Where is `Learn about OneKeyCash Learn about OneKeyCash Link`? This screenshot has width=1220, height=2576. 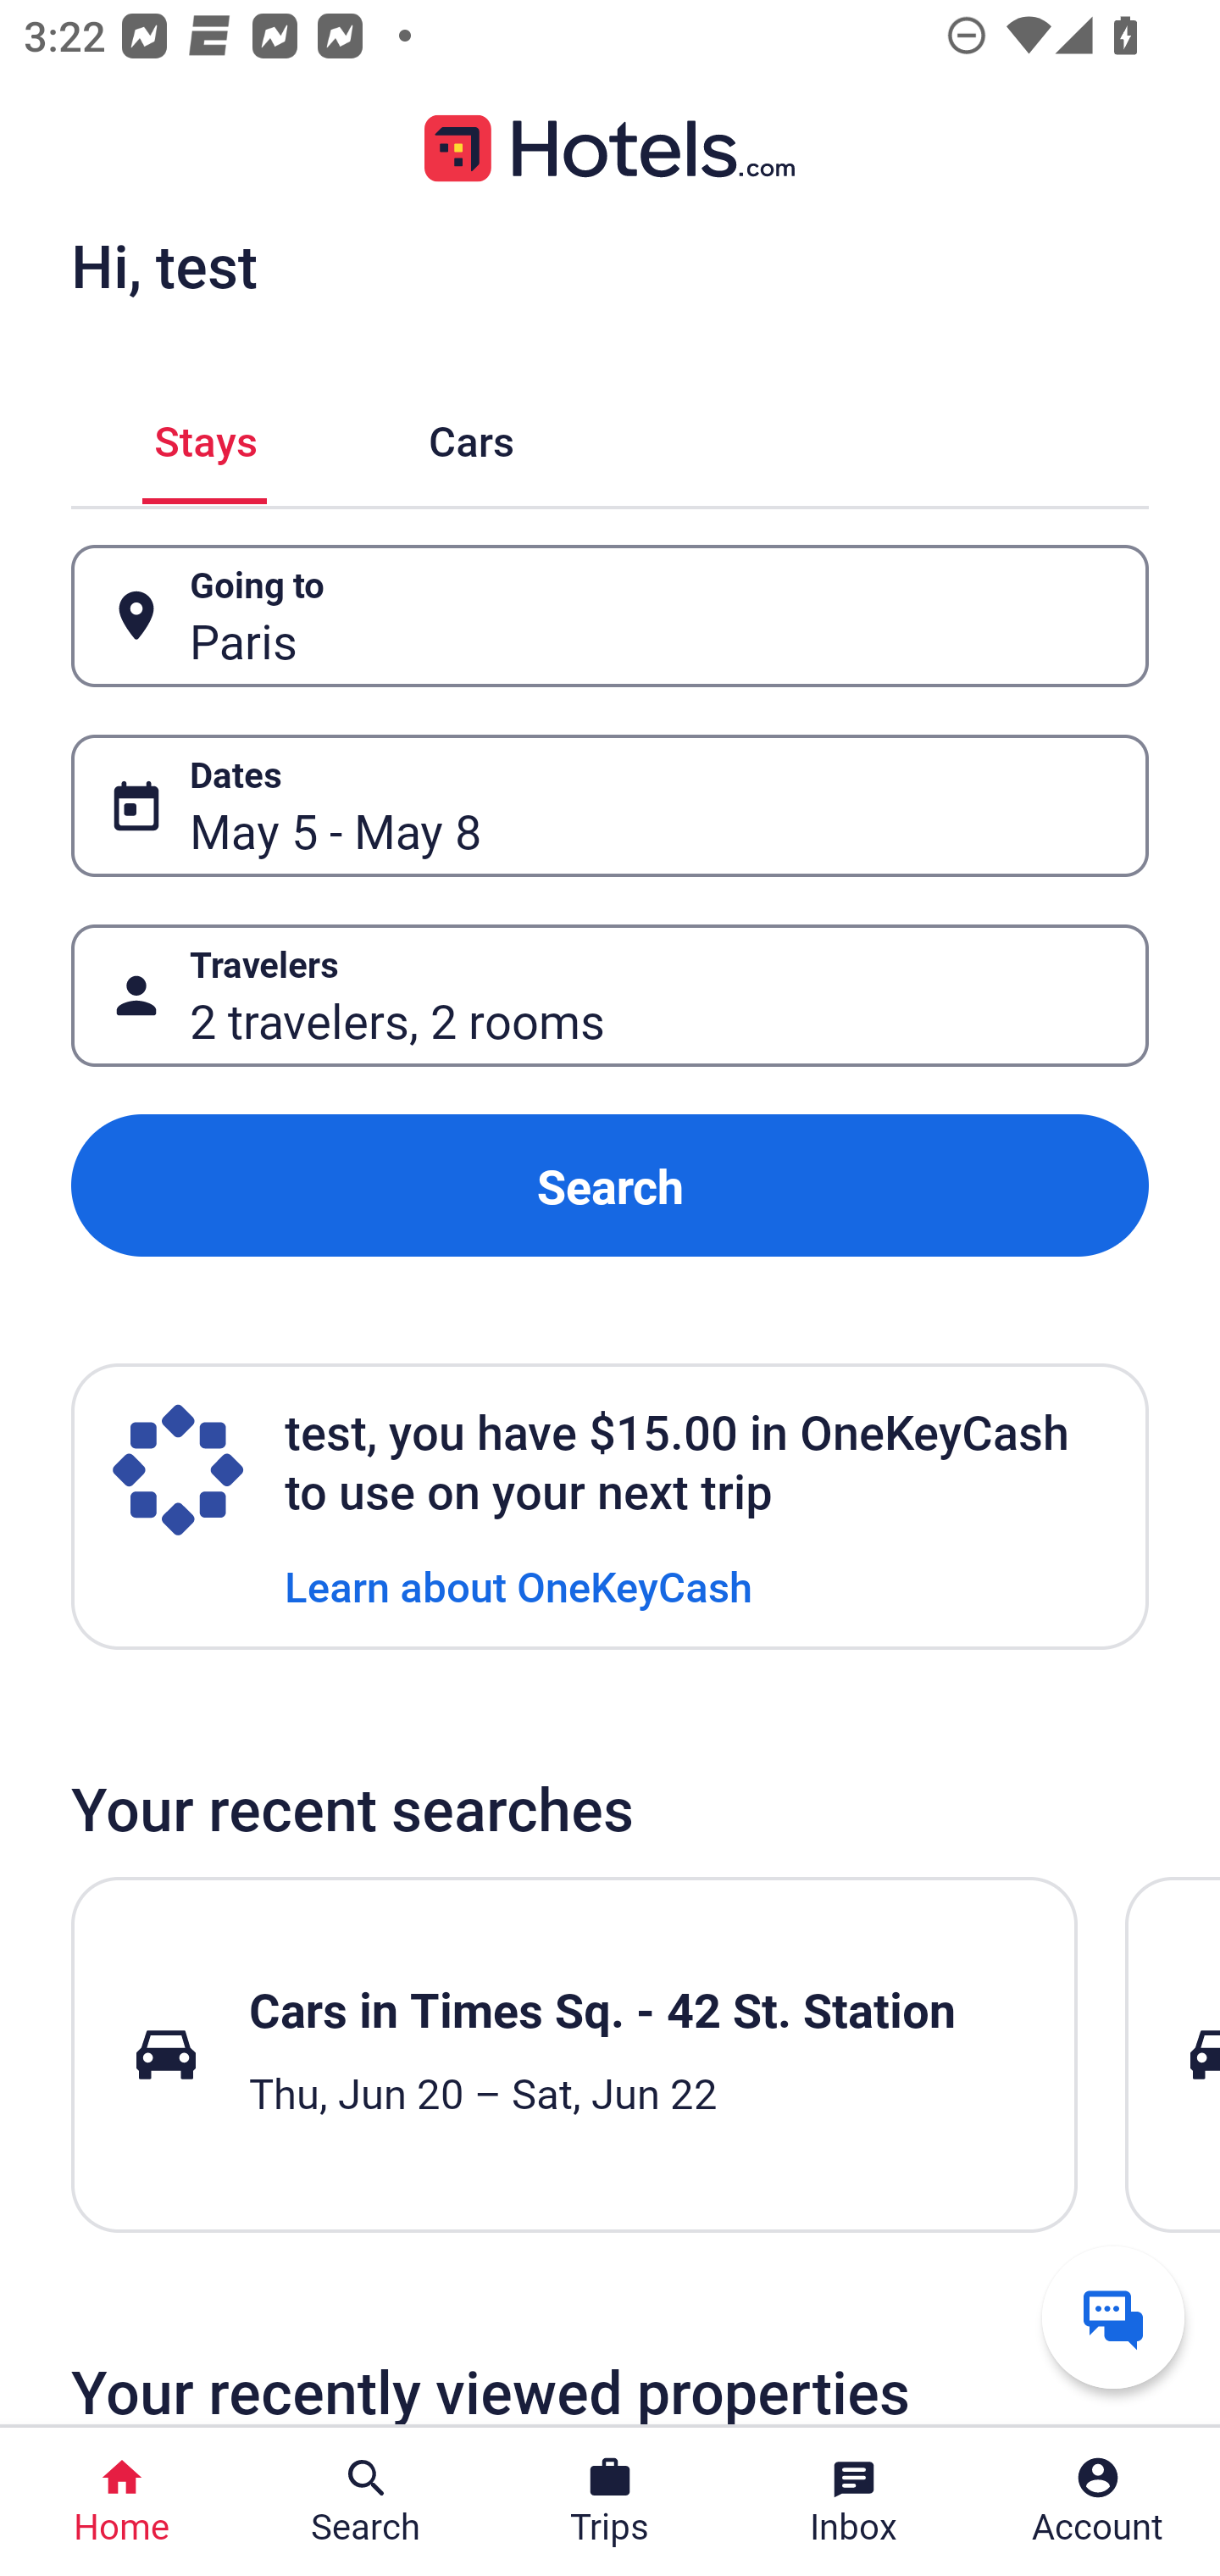 Learn about OneKeyCash Learn about OneKeyCash Link is located at coordinates (518, 1585).